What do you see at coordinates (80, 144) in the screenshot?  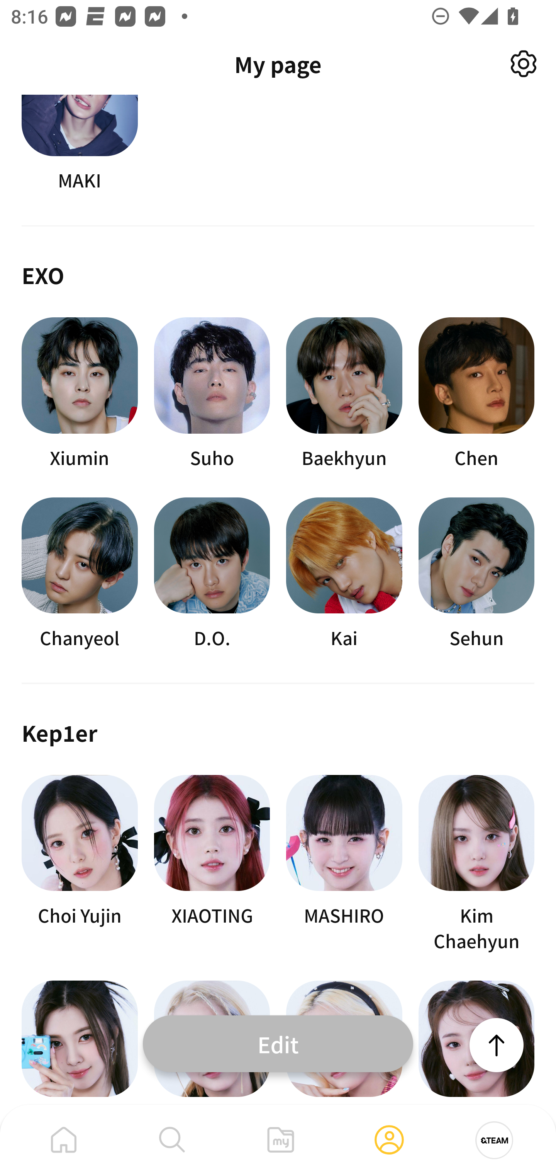 I see `MAKI` at bounding box center [80, 144].